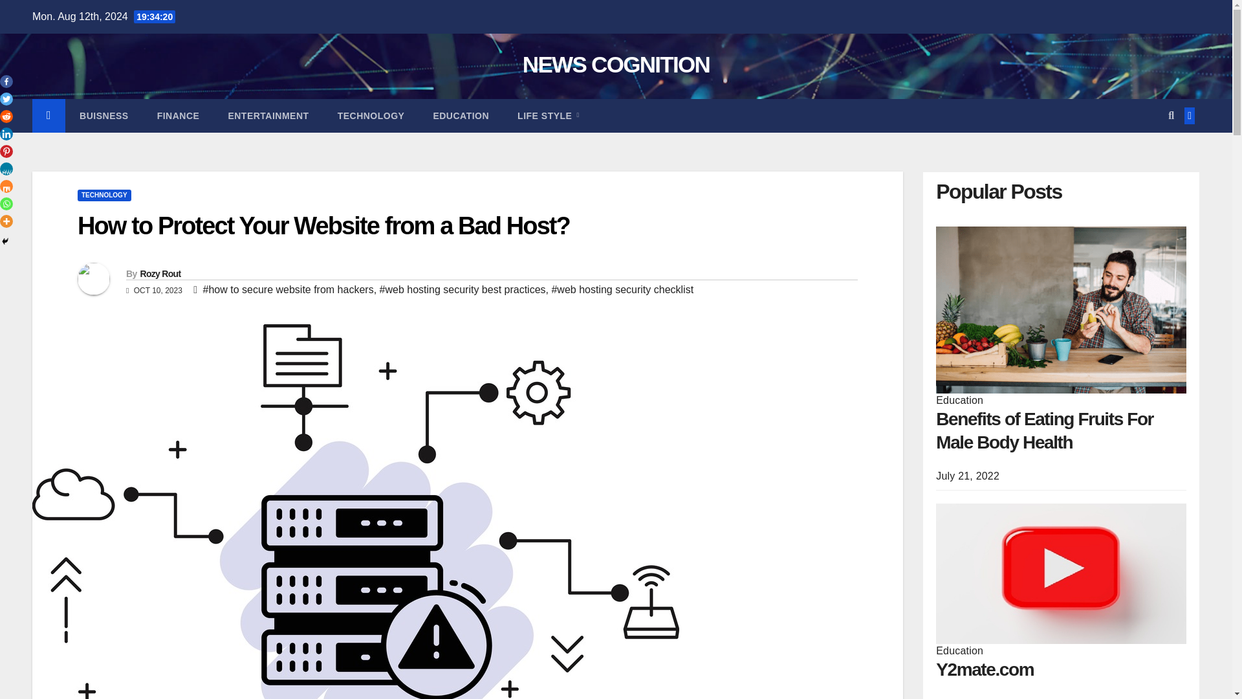 This screenshot has width=1242, height=699. I want to click on Buisness, so click(103, 115).